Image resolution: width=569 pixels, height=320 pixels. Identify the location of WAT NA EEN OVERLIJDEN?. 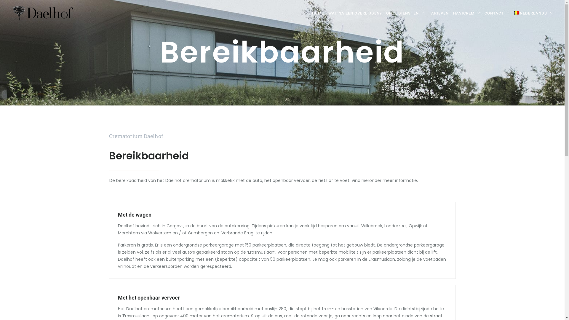
(355, 13).